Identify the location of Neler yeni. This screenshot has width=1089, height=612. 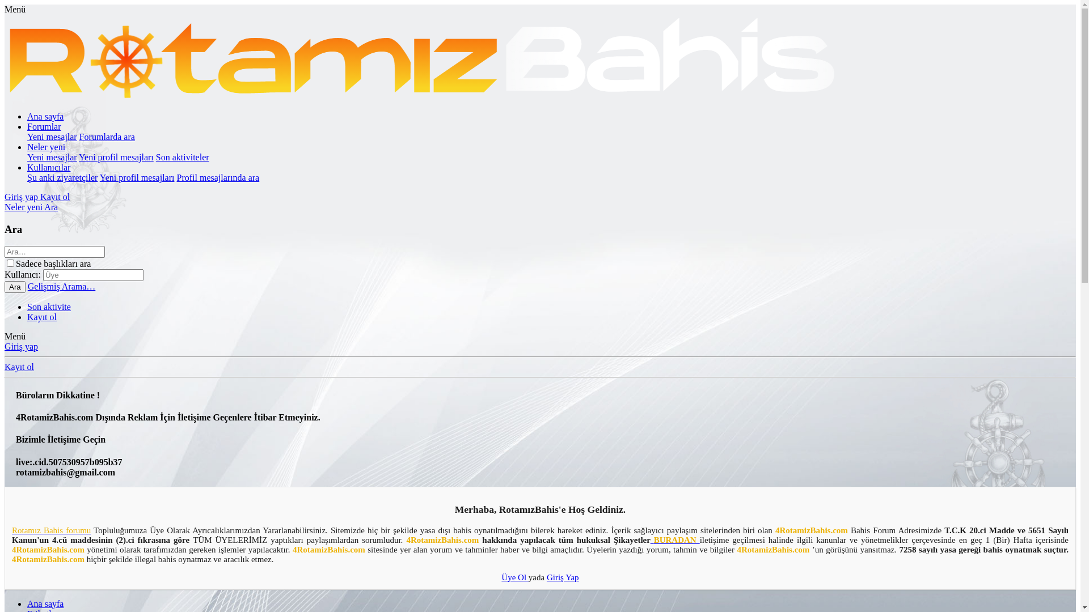
(47, 147).